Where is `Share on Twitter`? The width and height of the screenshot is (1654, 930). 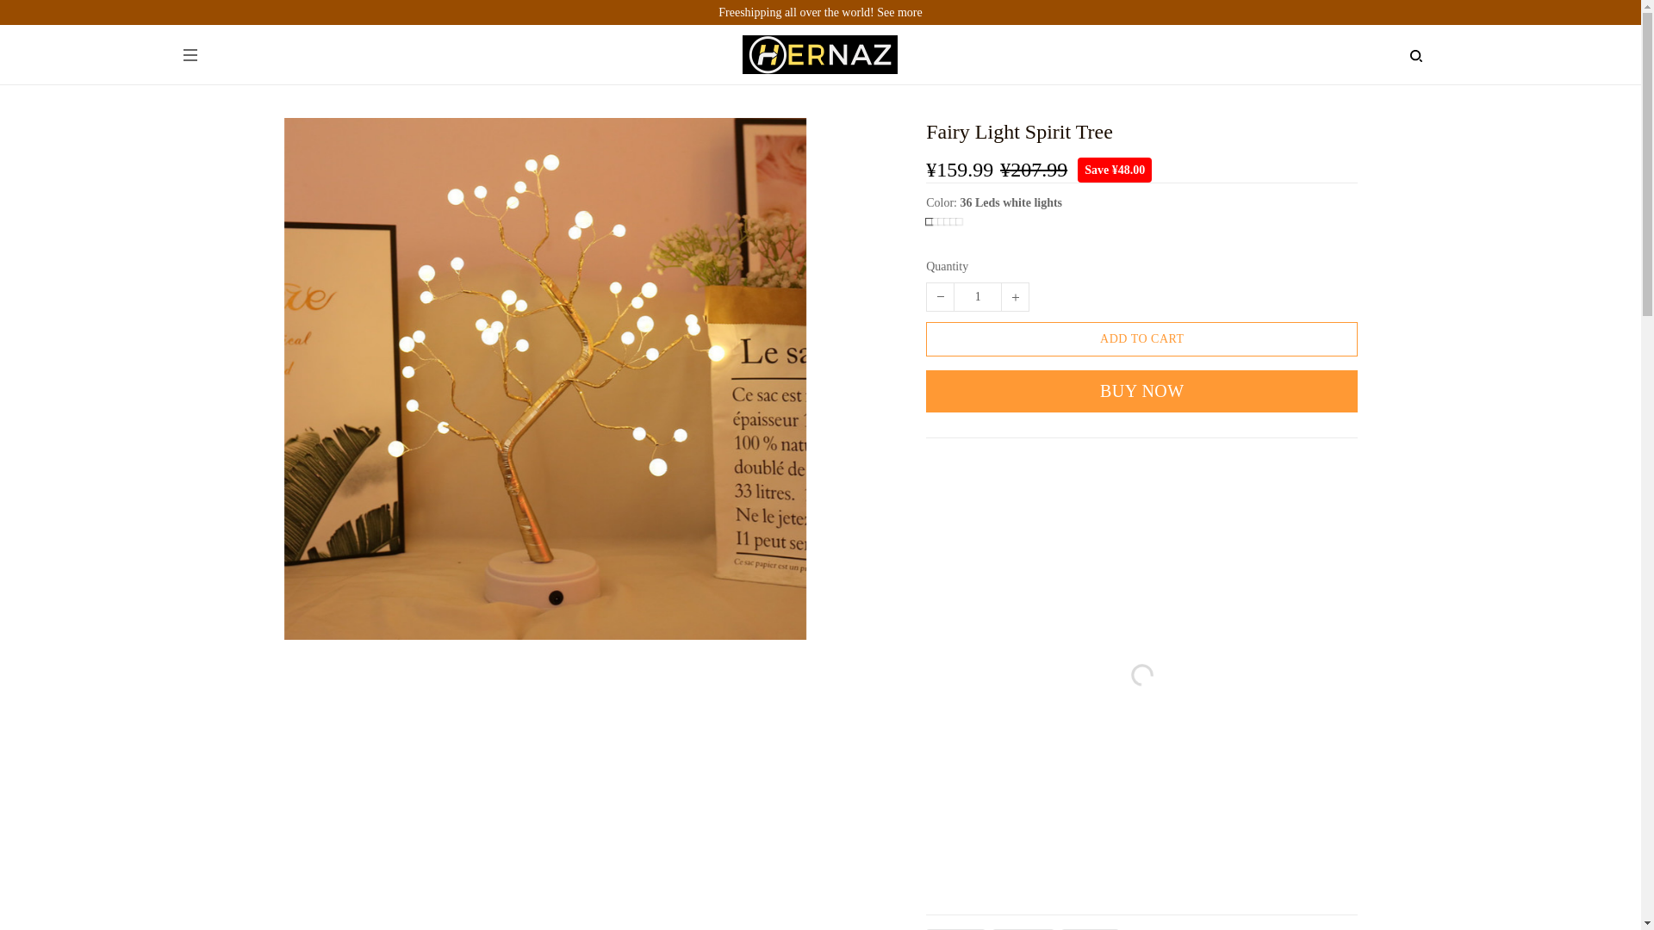
Share on Twitter is located at coordinates (1023, 929).